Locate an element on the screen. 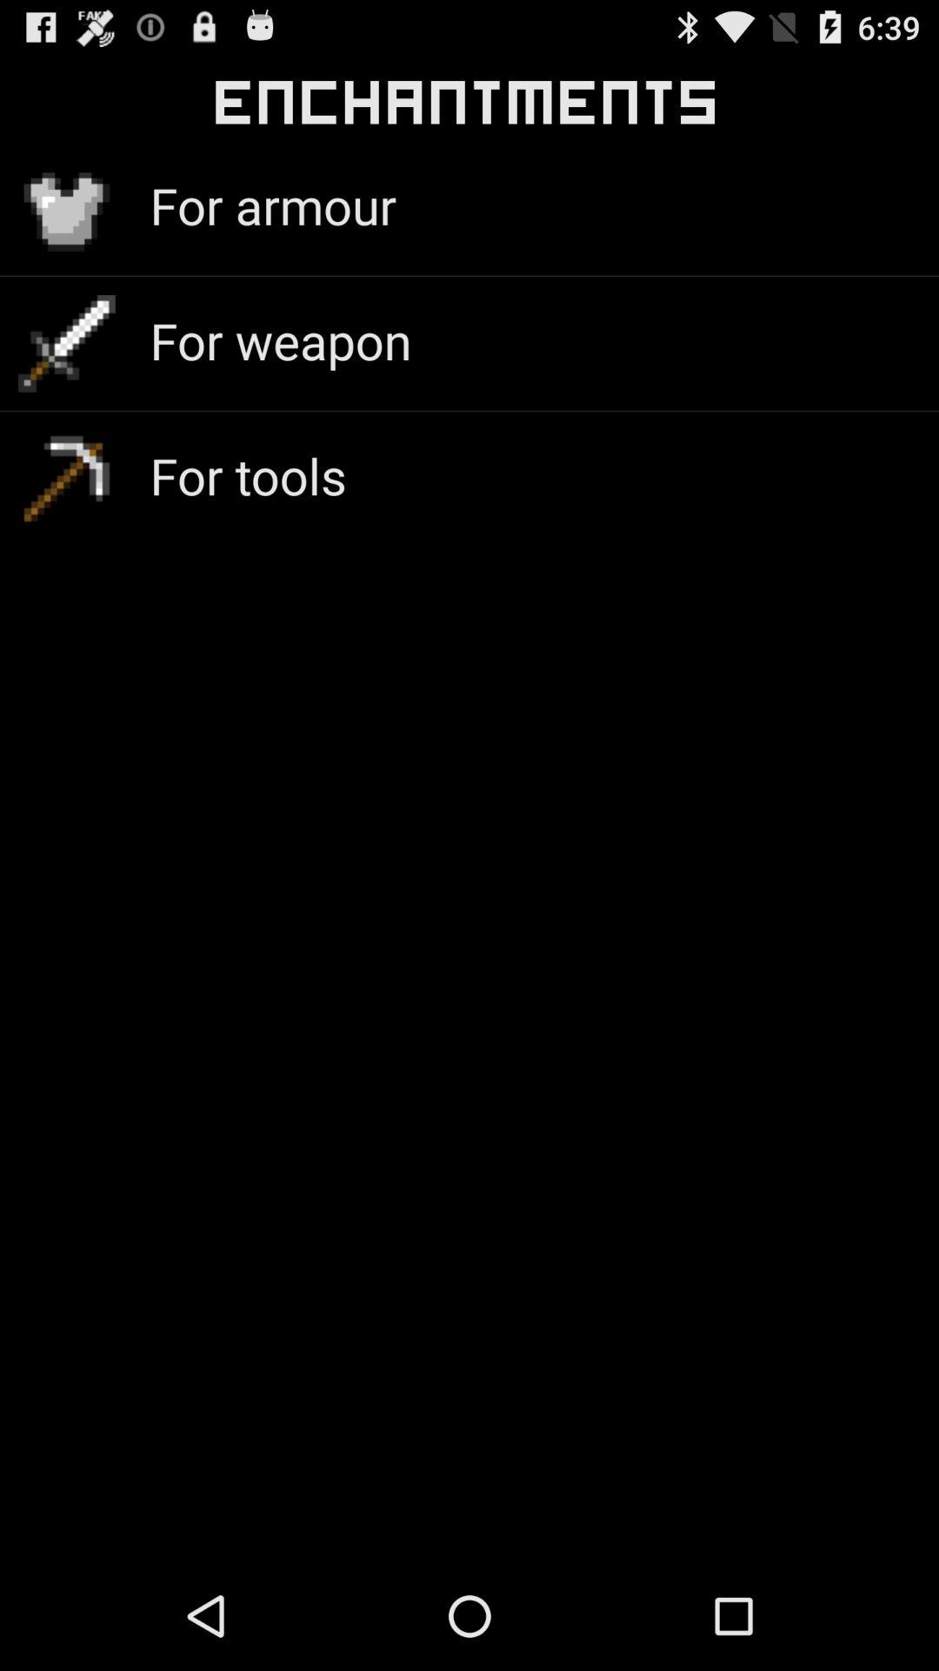 The height and width of the screenshot is (1671, 939). select for armour icon is located at coordinates (273, 205).